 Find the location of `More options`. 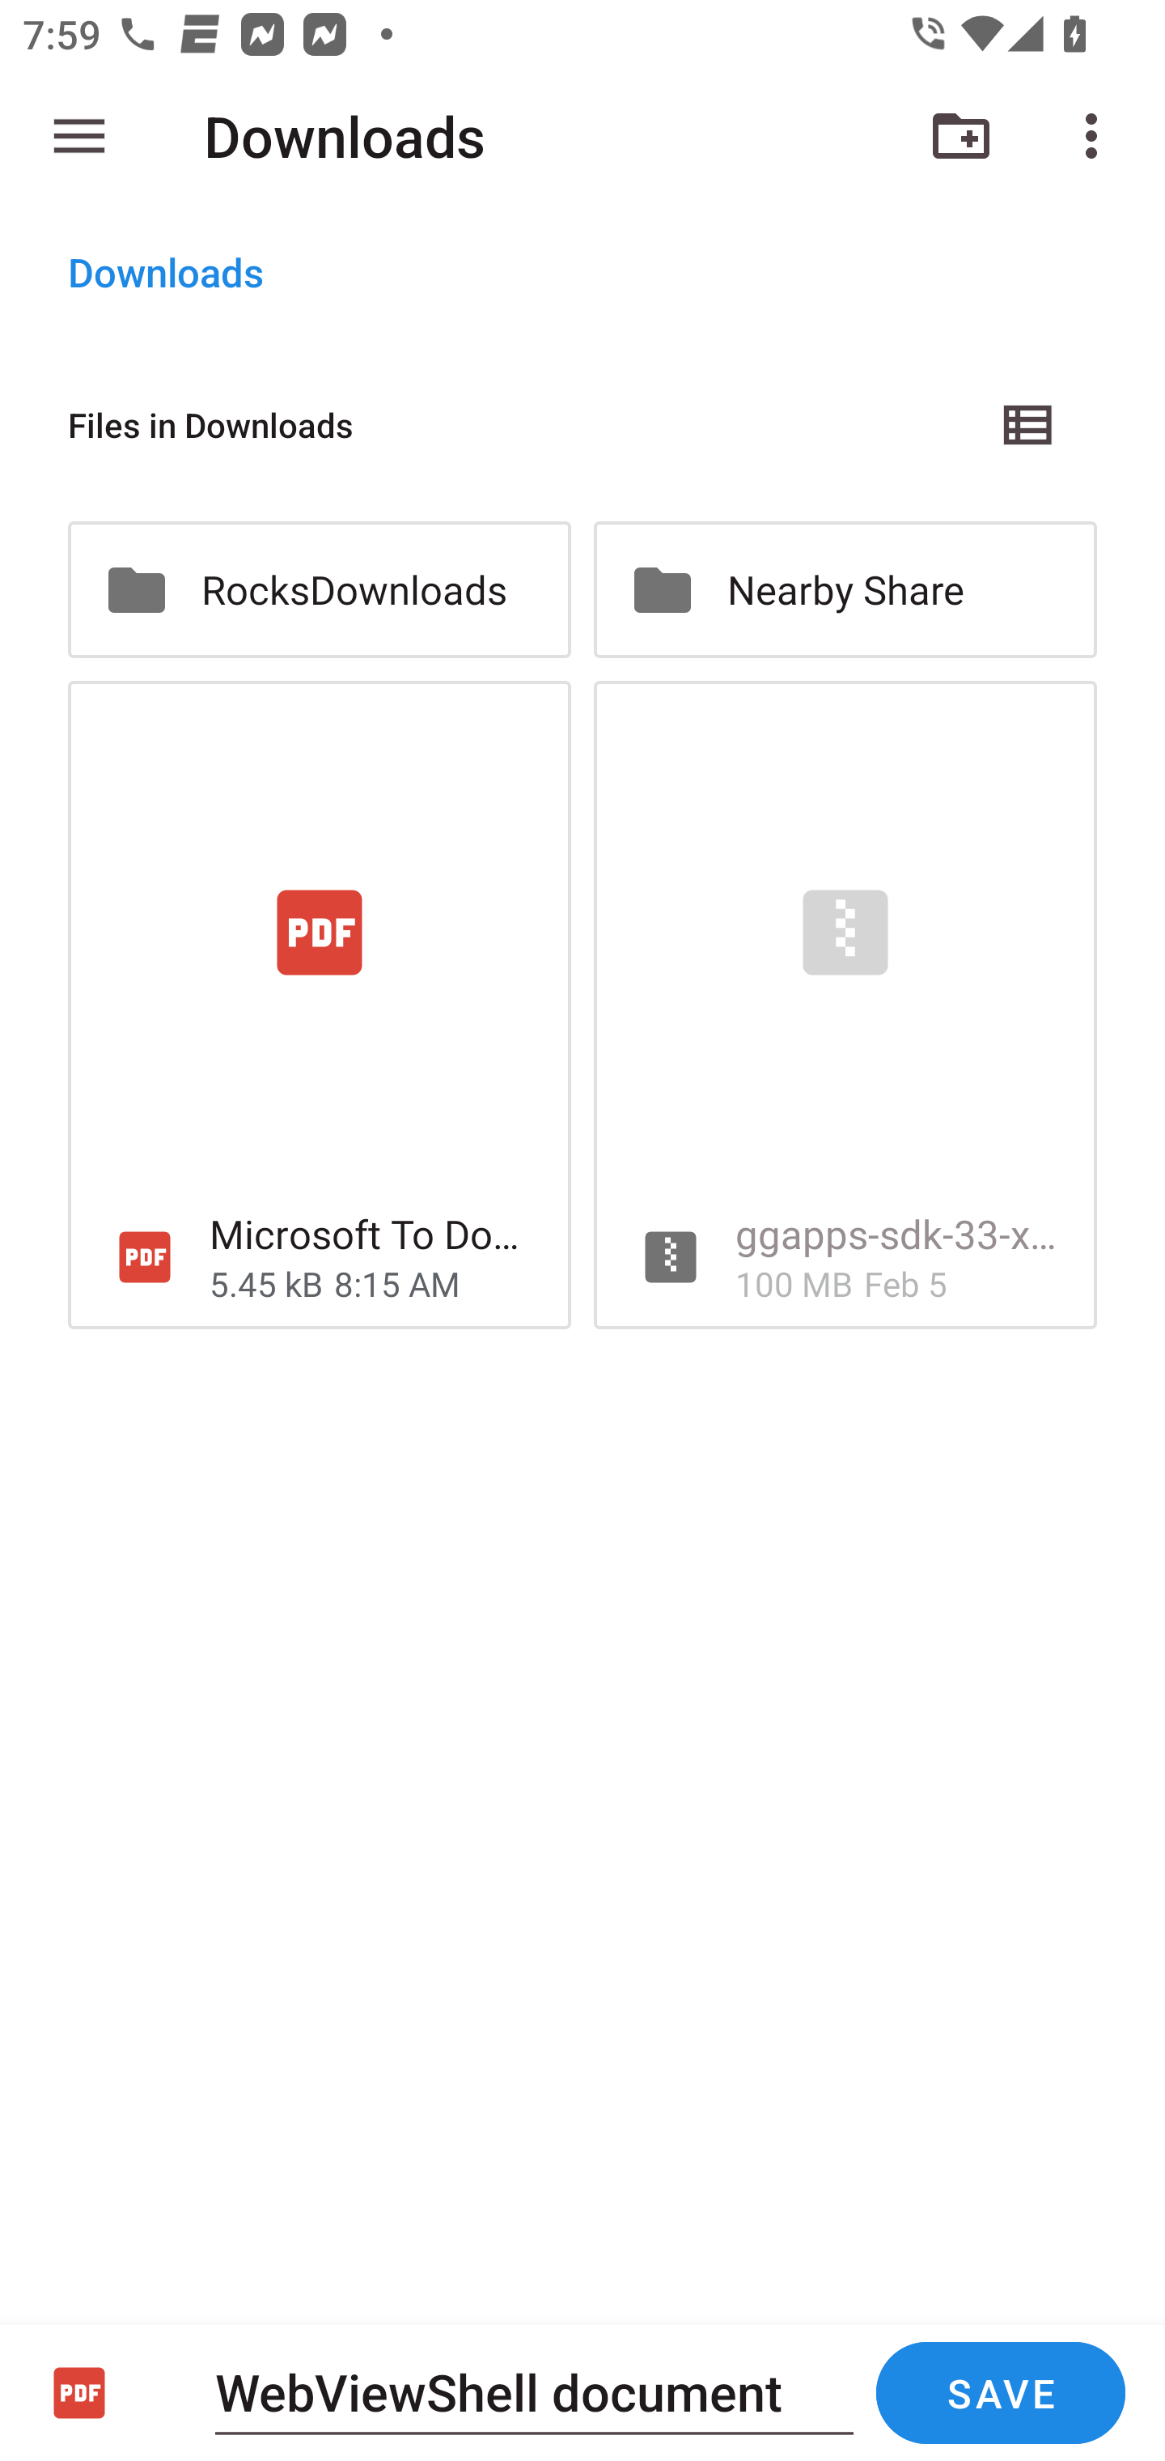

More options is located at coordinates (1097, 136).